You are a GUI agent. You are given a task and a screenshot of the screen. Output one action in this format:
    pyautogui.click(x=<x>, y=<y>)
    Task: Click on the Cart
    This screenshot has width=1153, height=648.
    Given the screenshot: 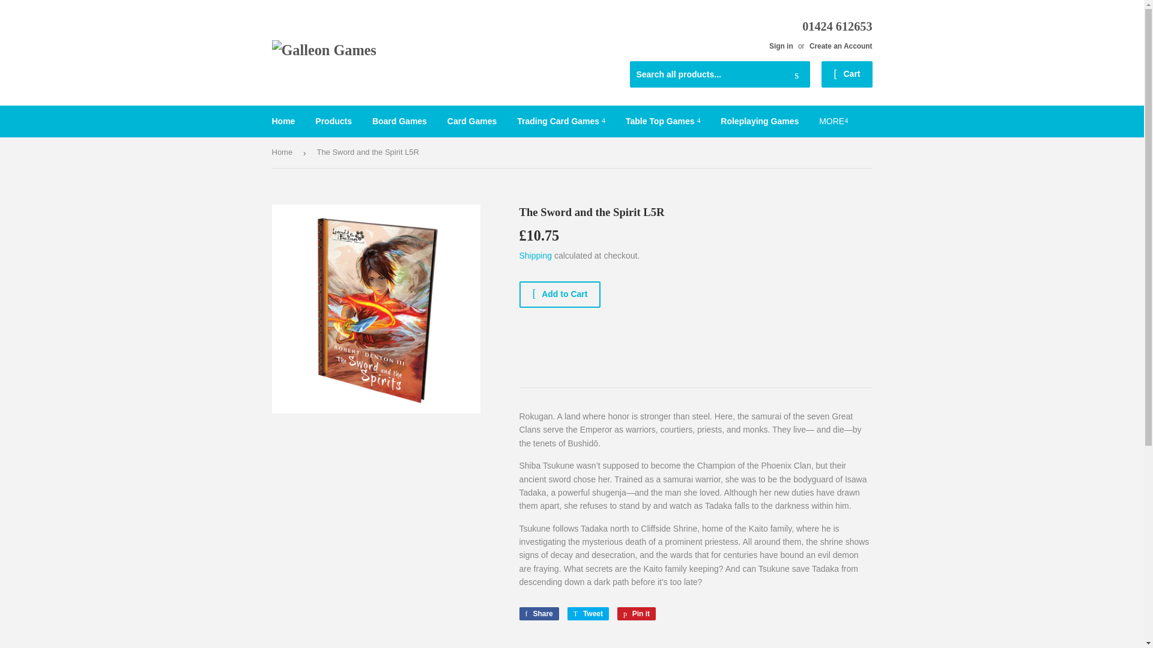 What is the action you would take?
    pyautogui.click(x=846, y=74)
    